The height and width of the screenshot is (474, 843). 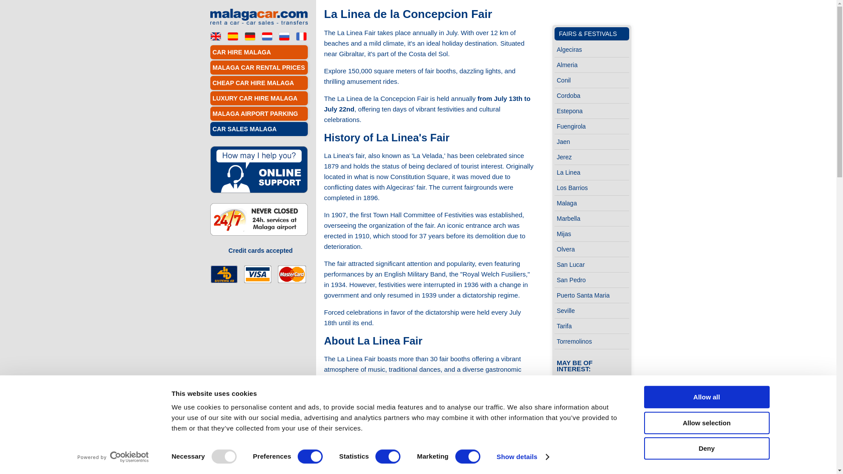 I want to click on Autovermietung Malaga Flughafen, so click(x=249, y=36).